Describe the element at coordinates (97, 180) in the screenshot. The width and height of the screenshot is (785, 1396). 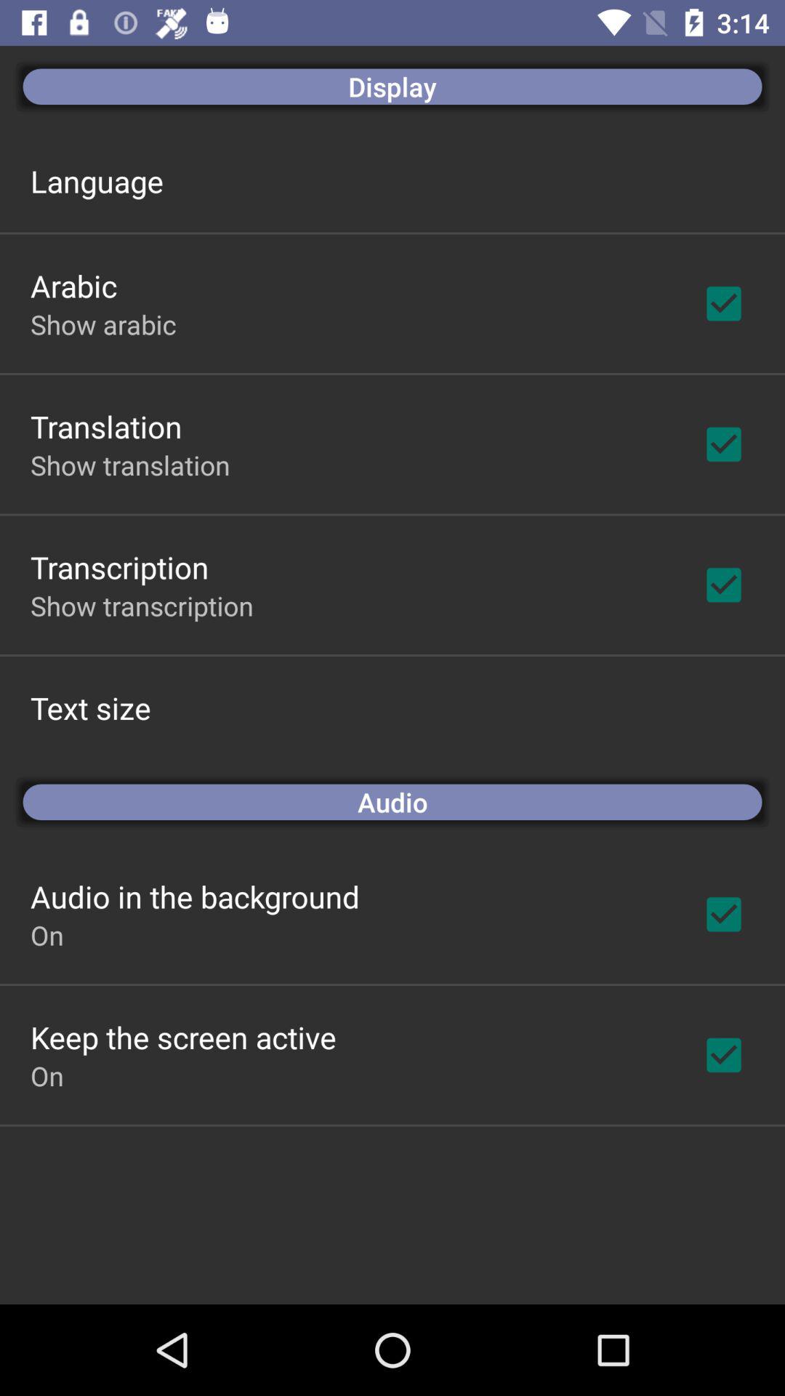
I see `choose item below the display app` at that location.